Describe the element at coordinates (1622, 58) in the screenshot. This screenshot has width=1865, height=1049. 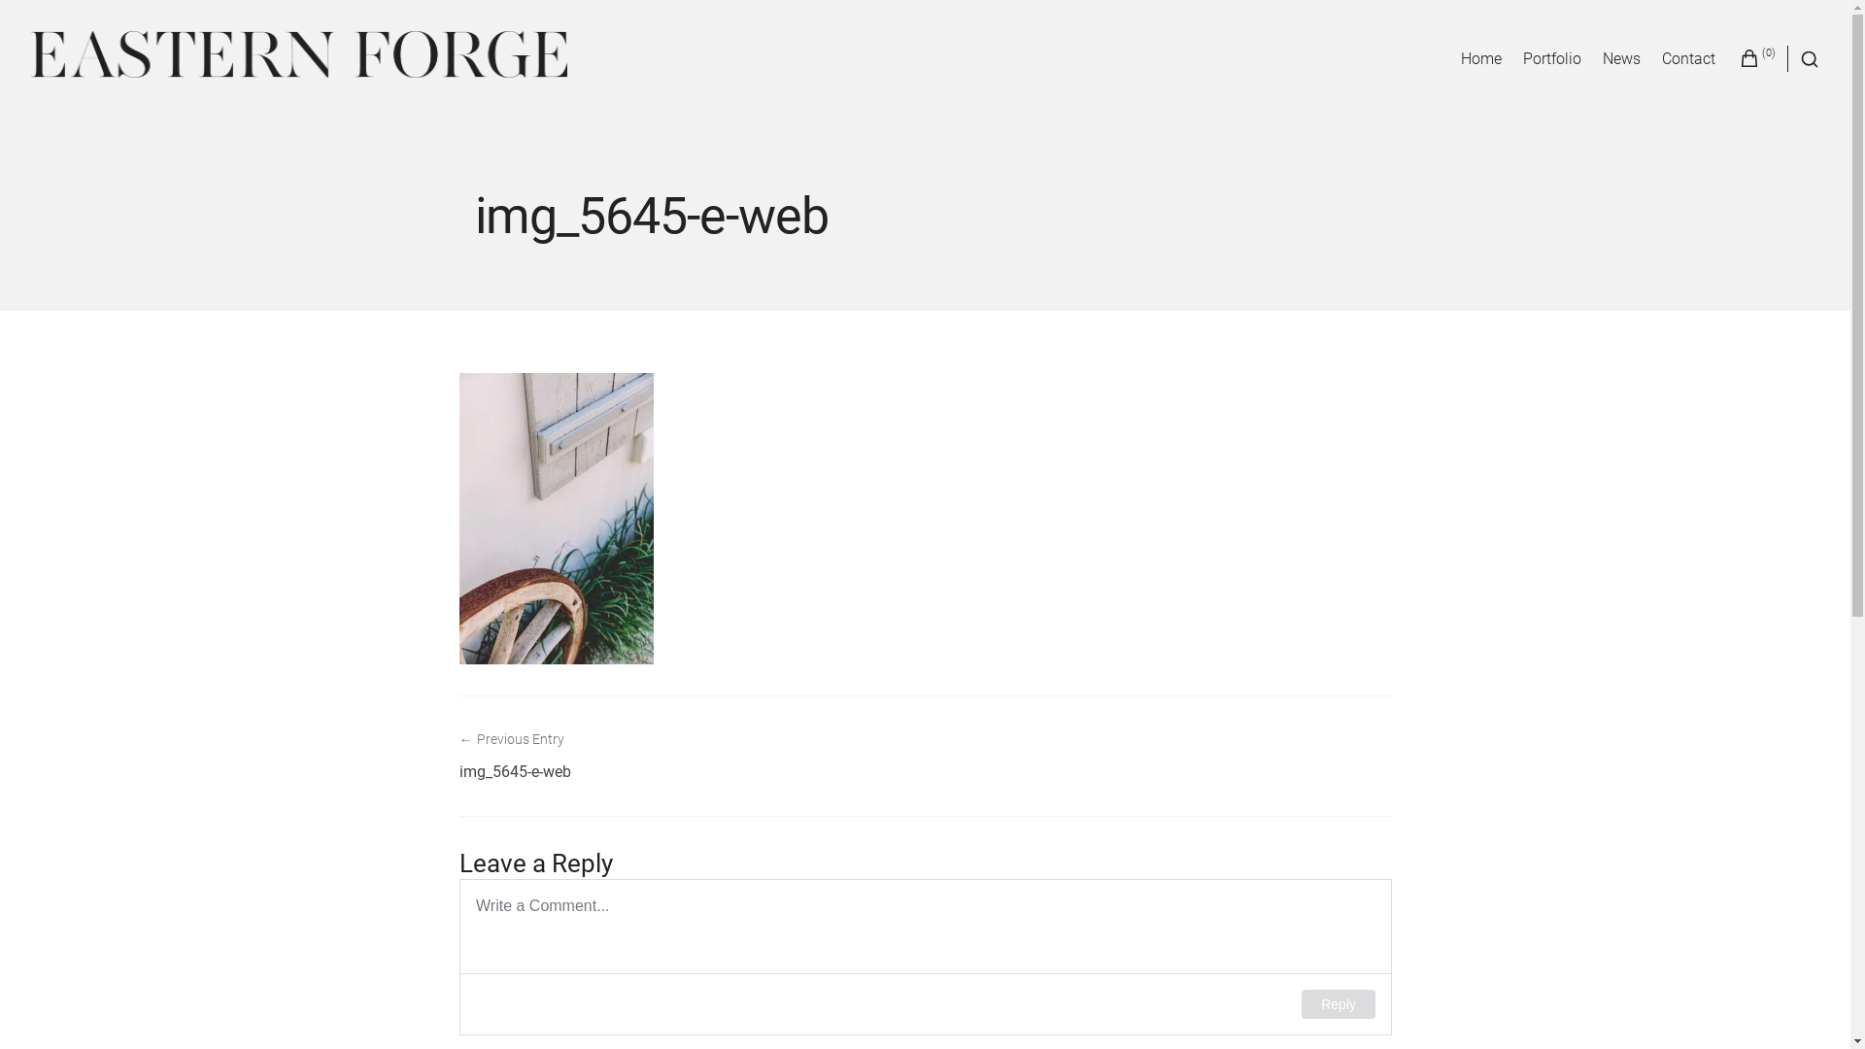
I see `News` at that location.